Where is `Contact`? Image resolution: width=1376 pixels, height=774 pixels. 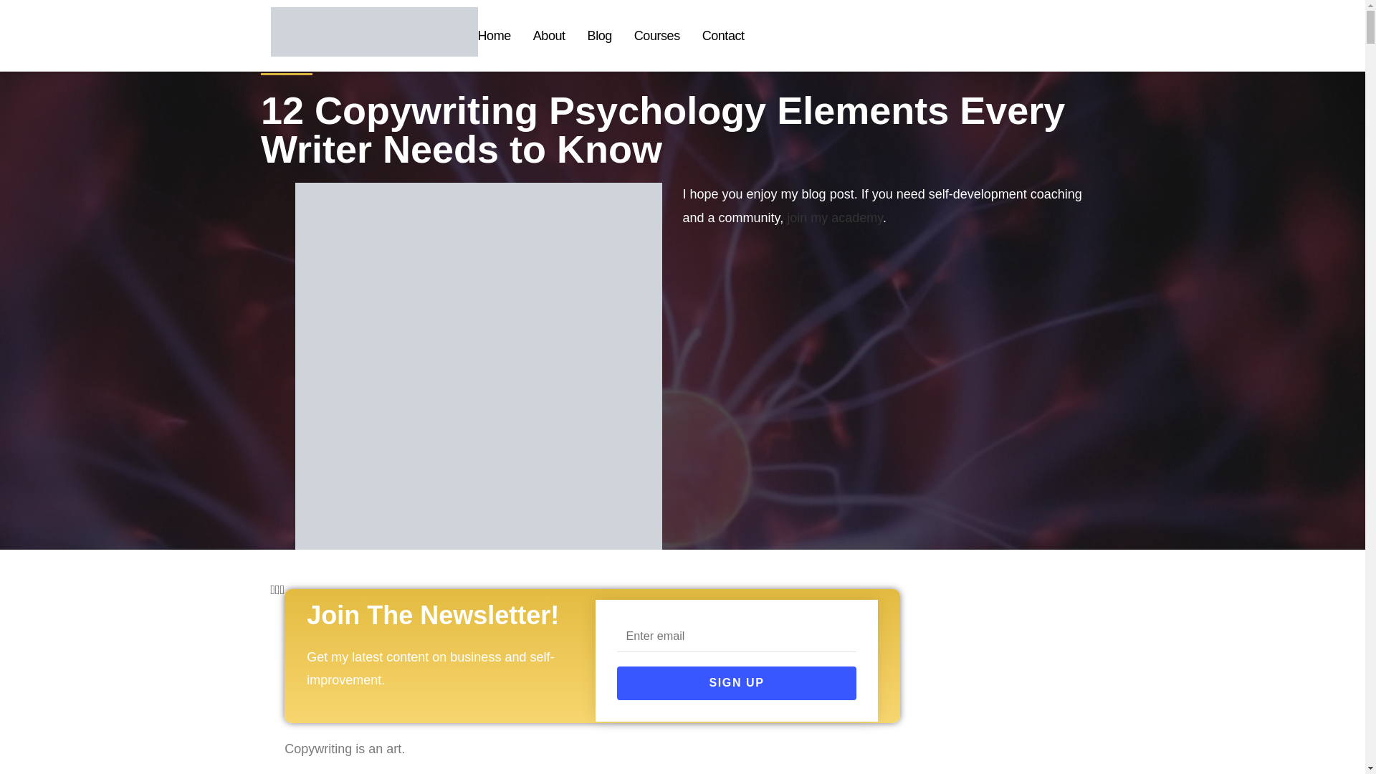
Contact is located at coordinates (722, 35).